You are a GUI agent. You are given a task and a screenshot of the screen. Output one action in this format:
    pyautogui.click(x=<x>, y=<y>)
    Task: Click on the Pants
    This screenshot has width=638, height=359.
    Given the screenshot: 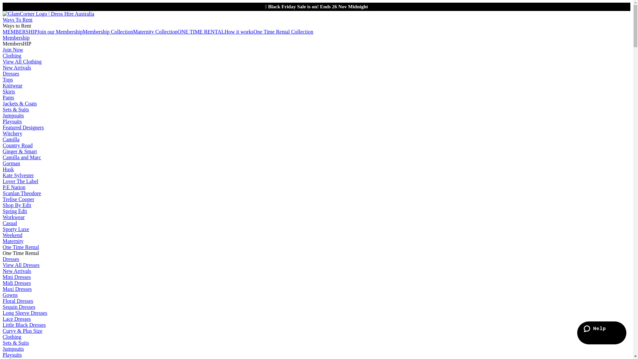 What is the action you would take?
    pyautogui.click(x=9, y=98)
    